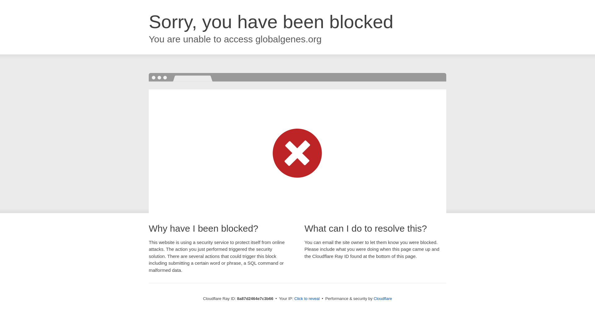 Image resolution: width=595 pixels, height=334 pixels. What do you see at coordinates (307, 299) in the screenshot?
I see `Click to reveal` at bounding box center [307, 299].